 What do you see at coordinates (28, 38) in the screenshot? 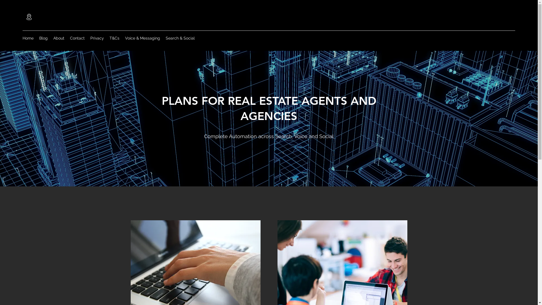
I see `Home` at bounding box center [28, 38].